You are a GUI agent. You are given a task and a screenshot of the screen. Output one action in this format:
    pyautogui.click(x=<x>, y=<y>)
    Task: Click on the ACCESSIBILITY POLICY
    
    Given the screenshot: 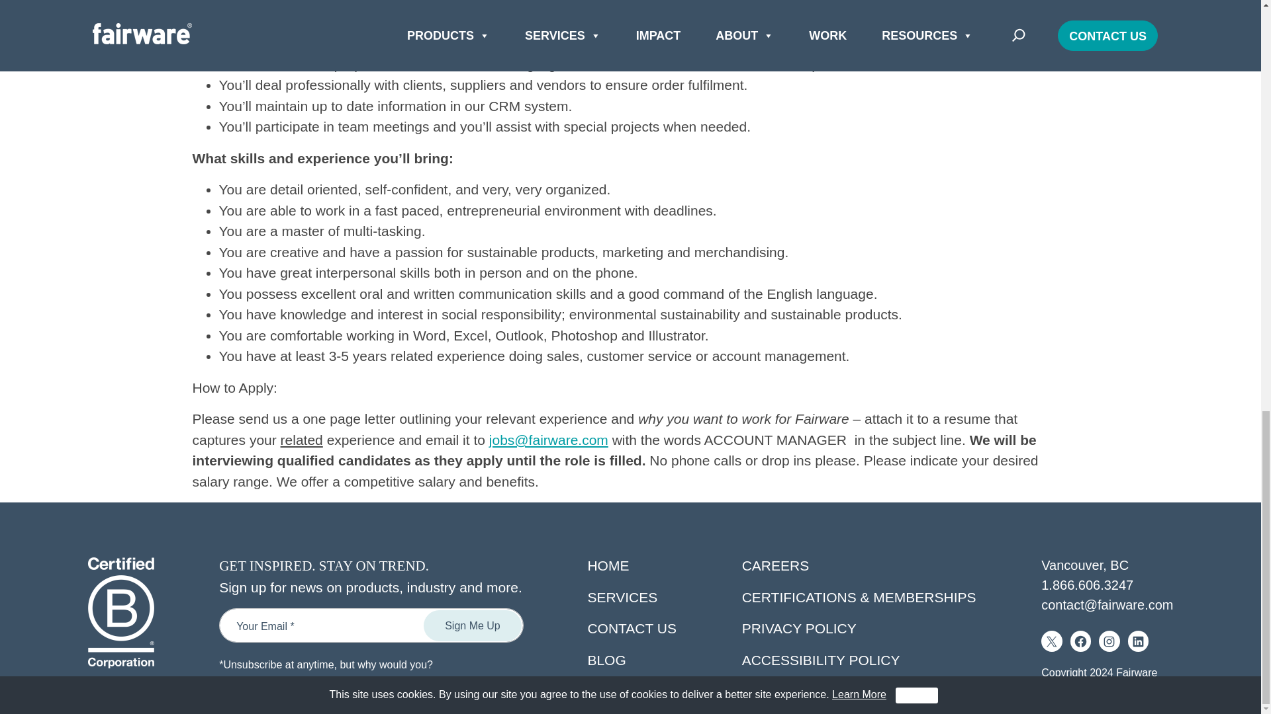 What is the action you would take?
    pyautogui.click(x=821, y=660)
    